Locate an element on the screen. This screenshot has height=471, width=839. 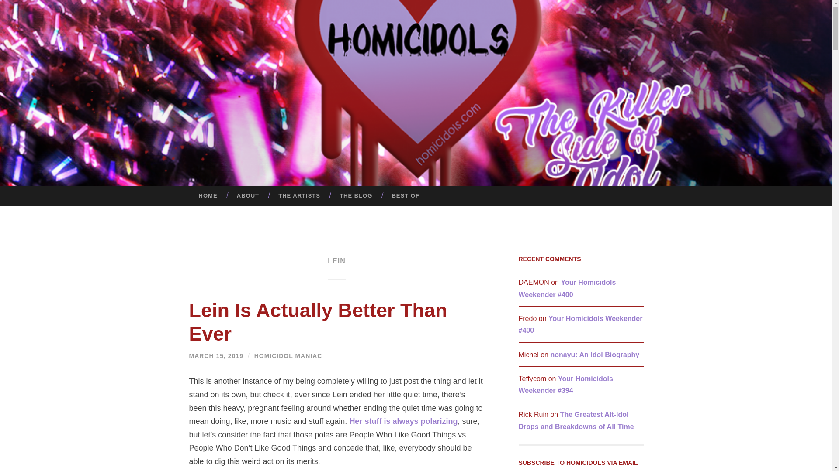
Lein Is Actually Better Than Ever is located at coordinates (318, 322).